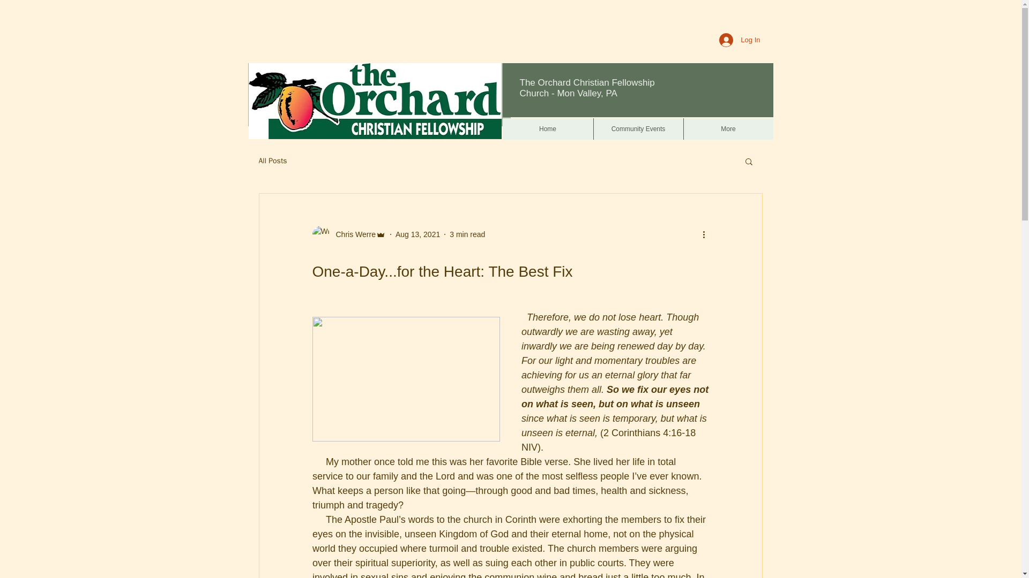 This screenshot has width=1029, height=578. What do you see at coordinates (272, 161) in the screenshot?
I see `All Posts` at bounding box center [272, 161].